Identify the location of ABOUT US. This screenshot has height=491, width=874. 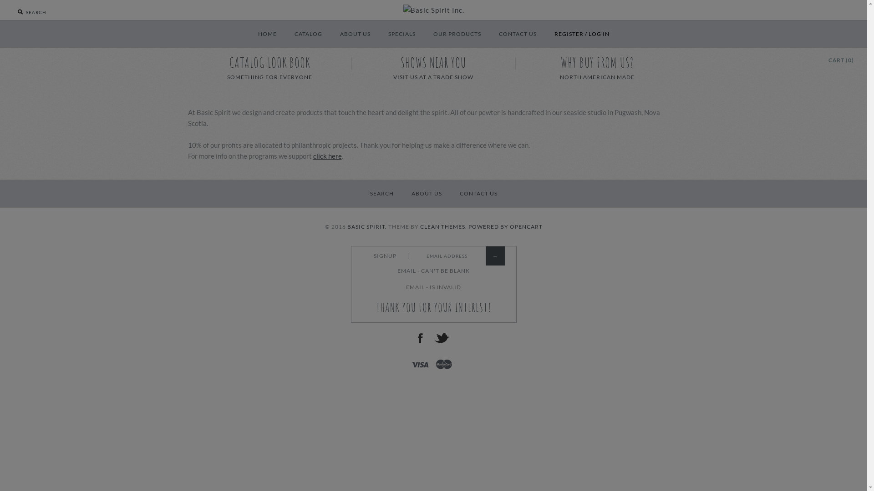
(427, 194).